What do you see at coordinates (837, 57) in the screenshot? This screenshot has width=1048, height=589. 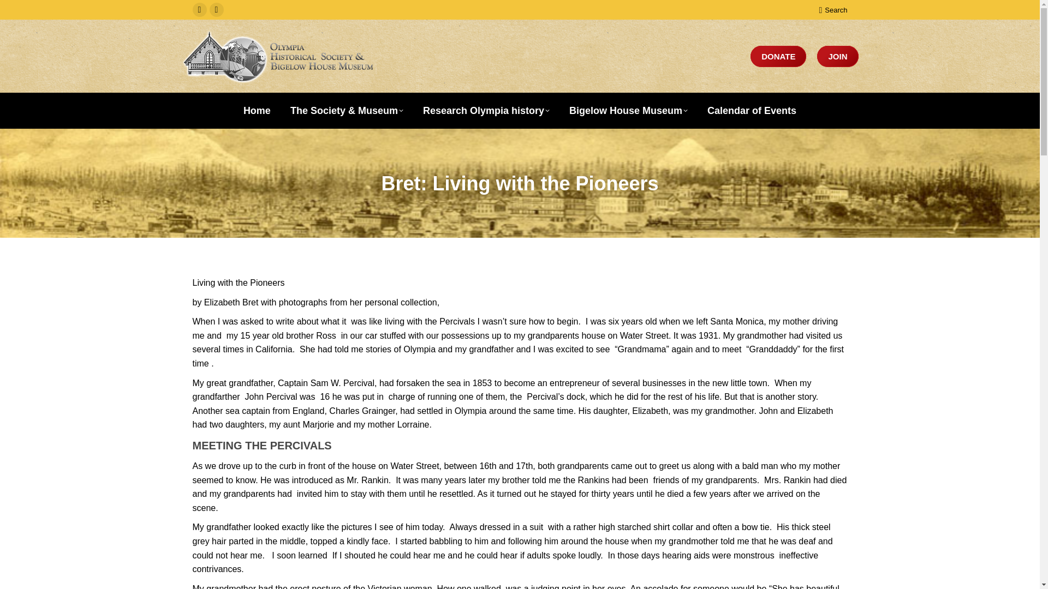 I see `JOIN` at bounding box center [837, 57].